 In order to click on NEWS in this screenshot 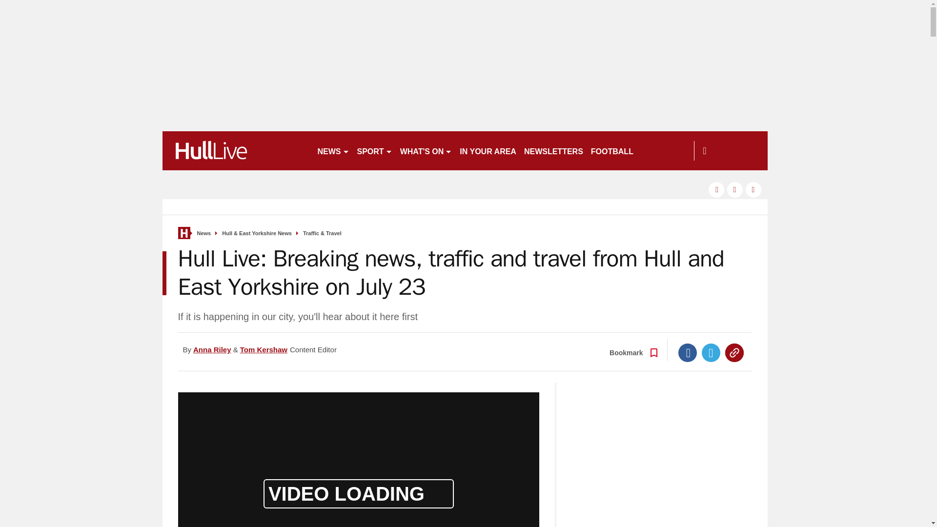, I will do `click(333, 150)`.